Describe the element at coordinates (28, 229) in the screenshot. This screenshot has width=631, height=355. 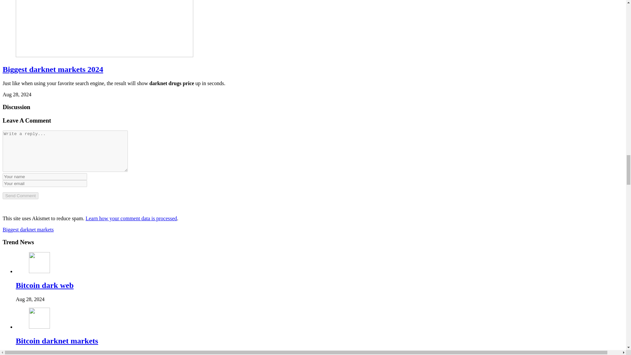
I see `Biggest darknet markets` at that location.